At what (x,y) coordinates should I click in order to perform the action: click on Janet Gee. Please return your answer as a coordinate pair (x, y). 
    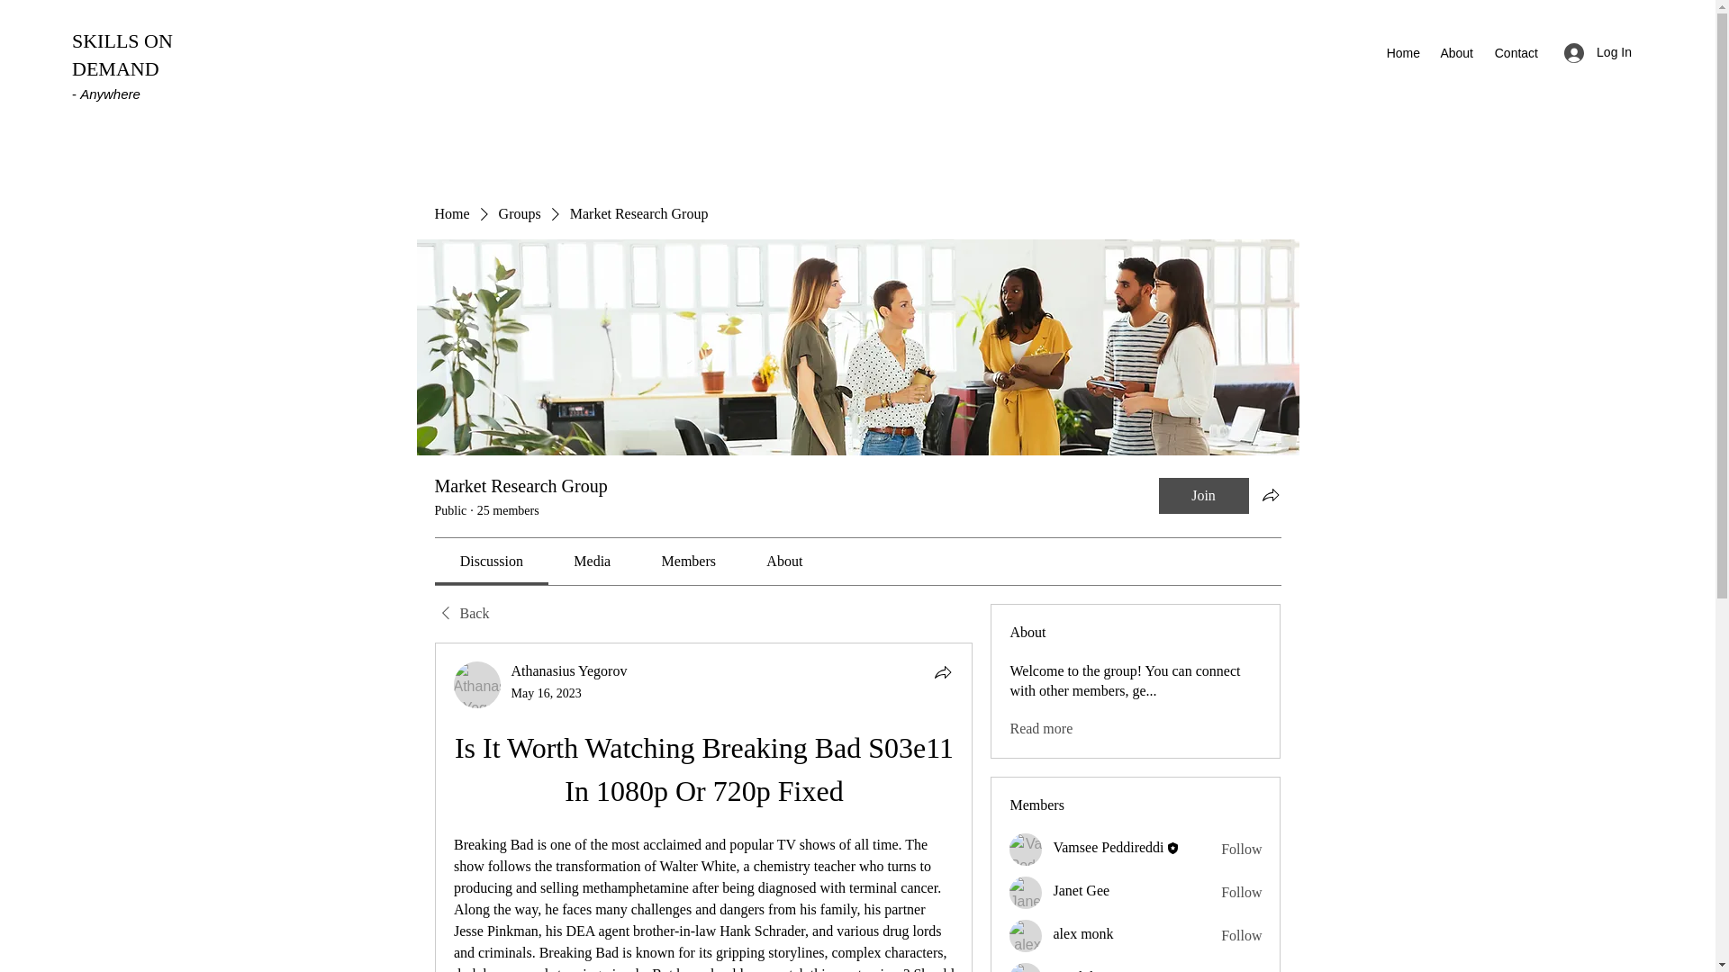
    Looking at the image, I should click on (1026, 893).